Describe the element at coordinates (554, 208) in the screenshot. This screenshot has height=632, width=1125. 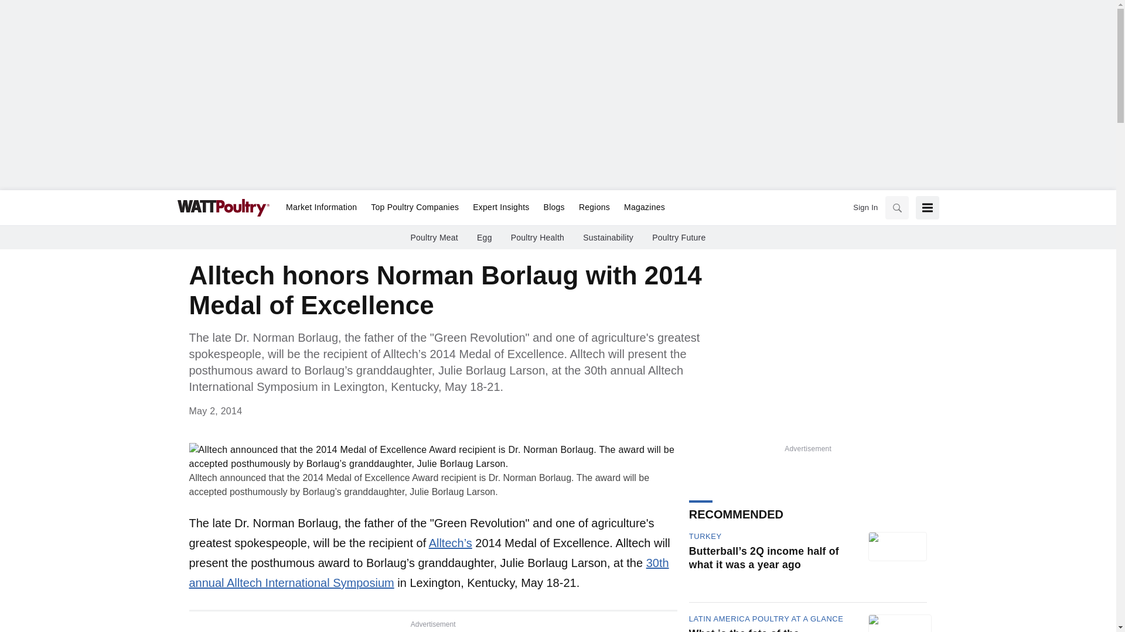
I see `Blogs` at that location.